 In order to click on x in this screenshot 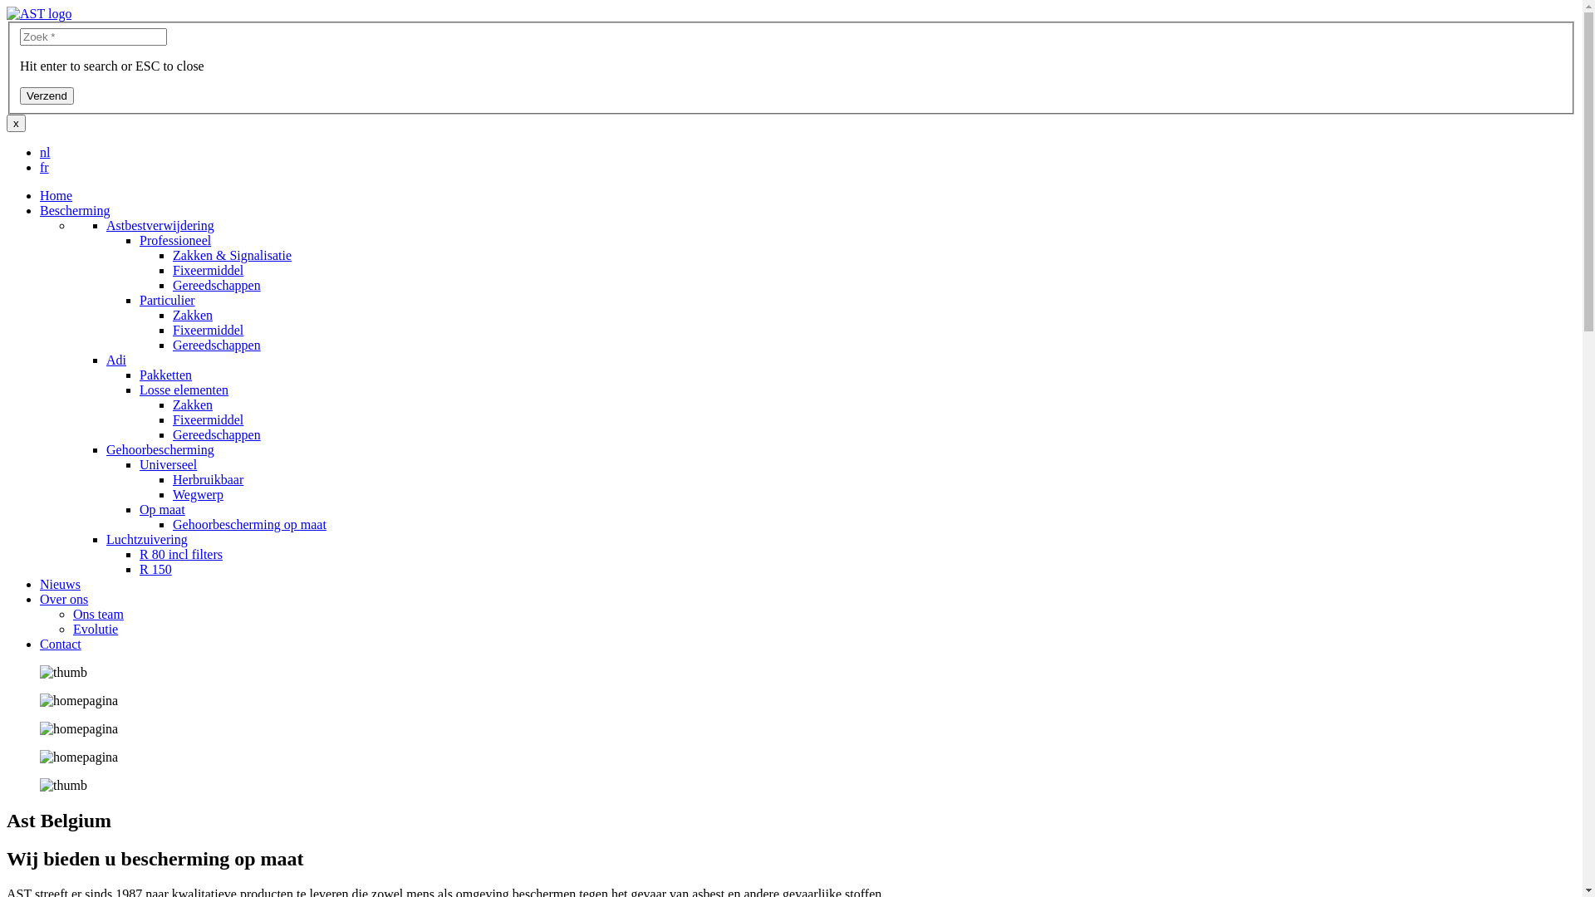, I will do `click(17, 123)`.